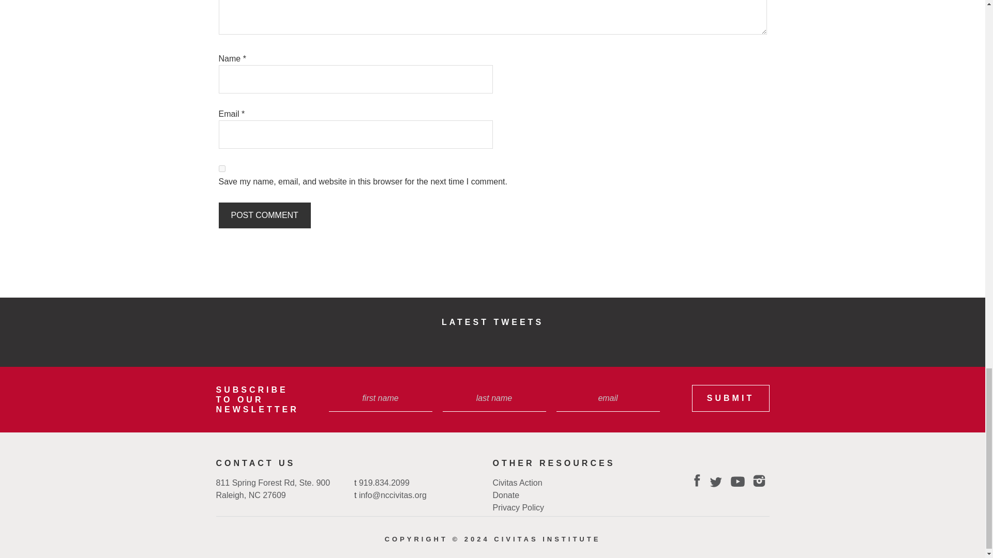  Describe the element at coordinates (221, 168) in the screenshot. I see `yes` at that location.